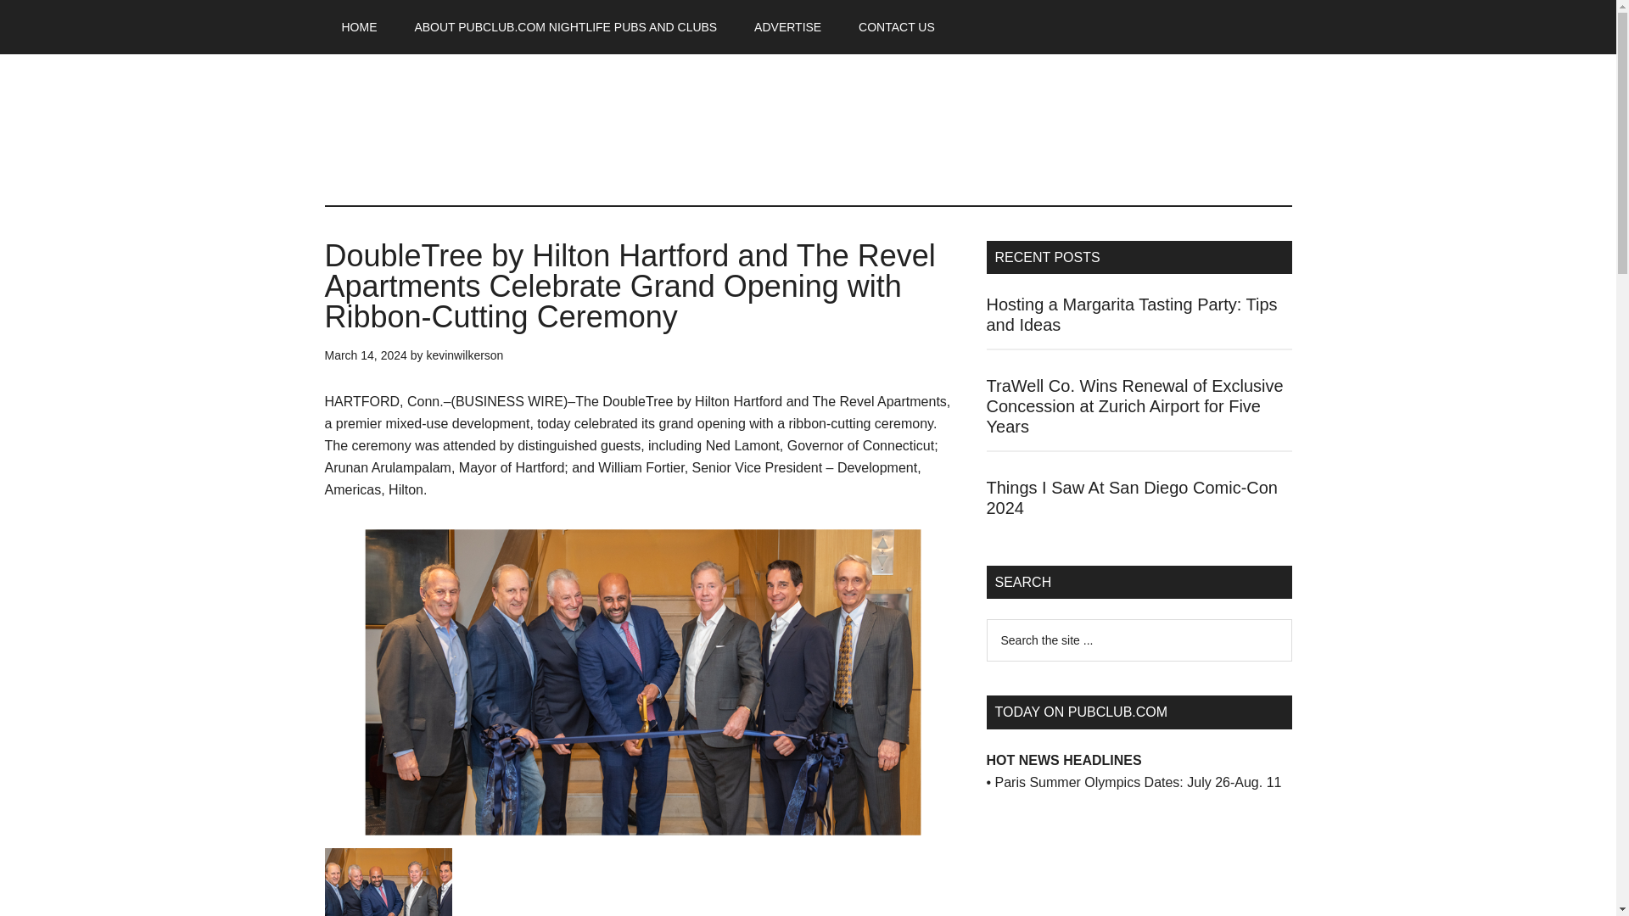  What do you see at coordinates (464, 355) in the screenshot?
I see `kevinwilkerson` at bounding box center [464, 355].